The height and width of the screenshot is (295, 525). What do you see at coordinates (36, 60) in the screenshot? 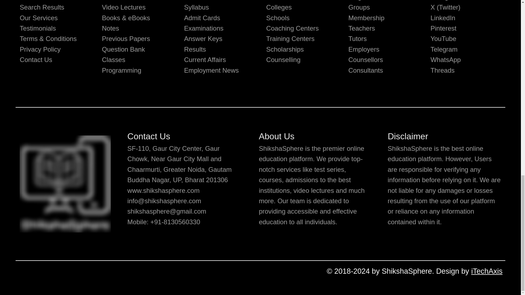
I see `Contact Us` at bounding box center [36, 60].